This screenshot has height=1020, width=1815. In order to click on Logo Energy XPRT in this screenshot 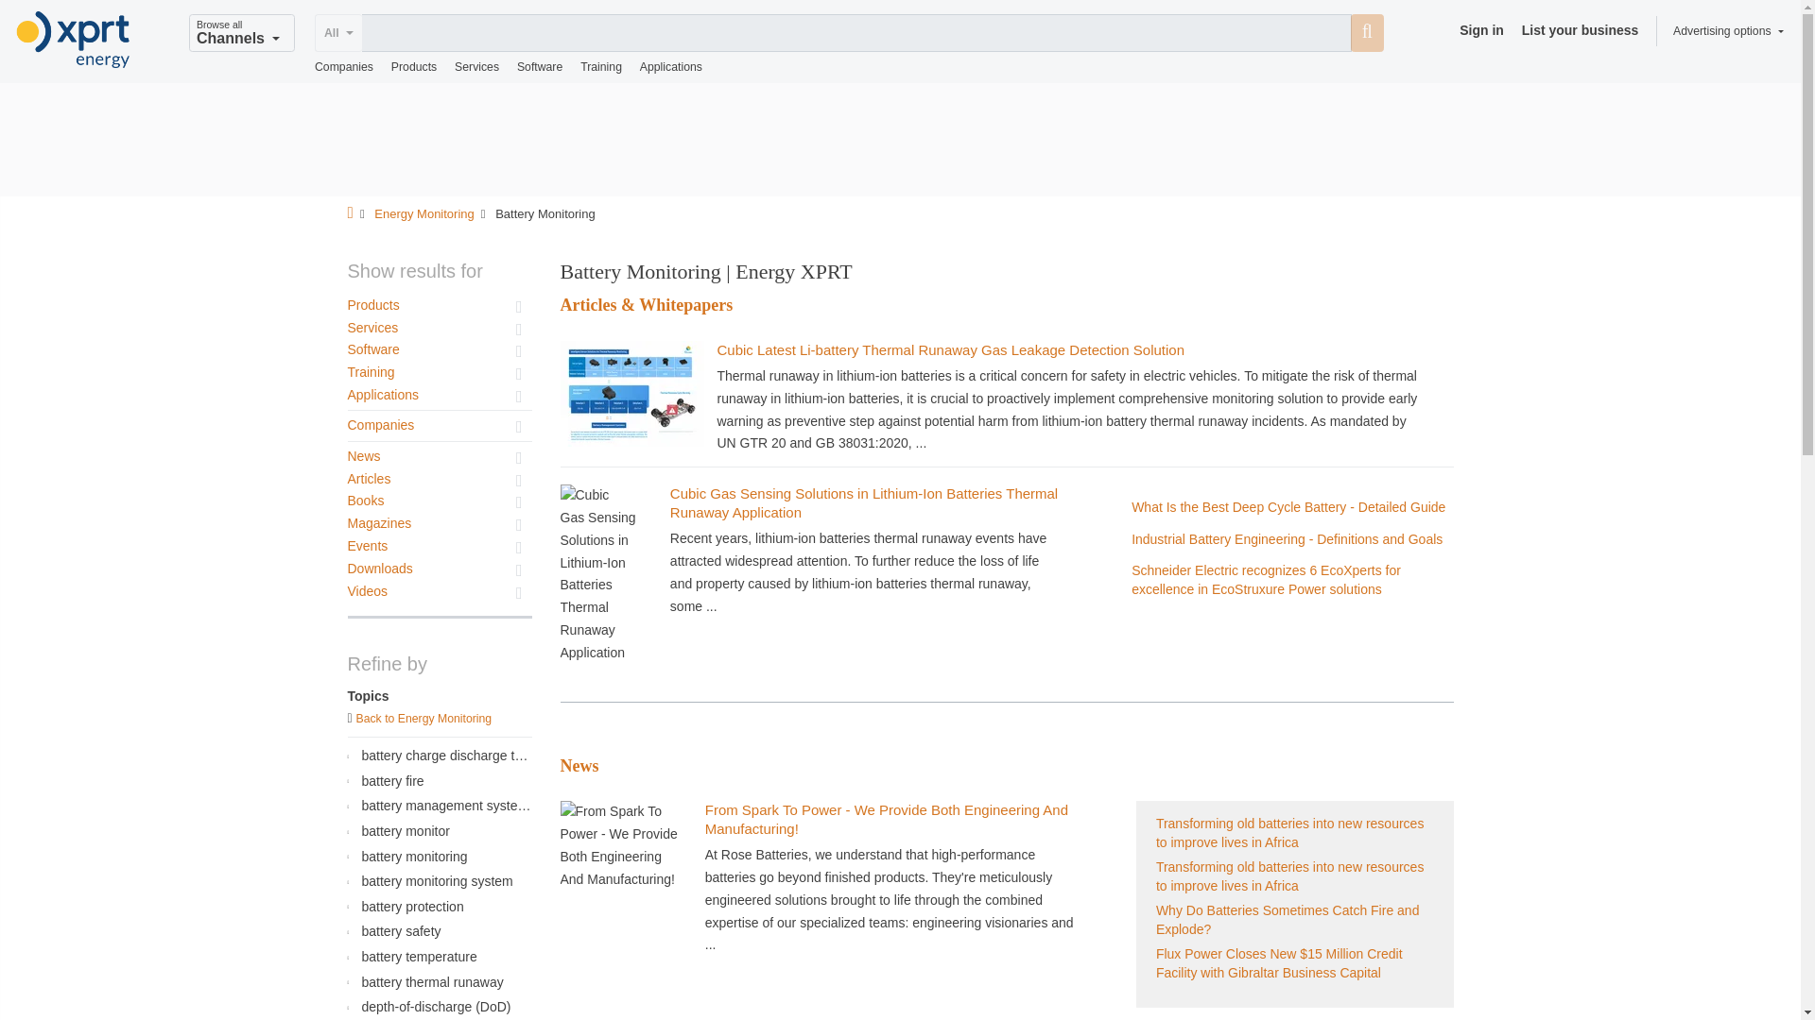, I will do `click(74, 40)`.